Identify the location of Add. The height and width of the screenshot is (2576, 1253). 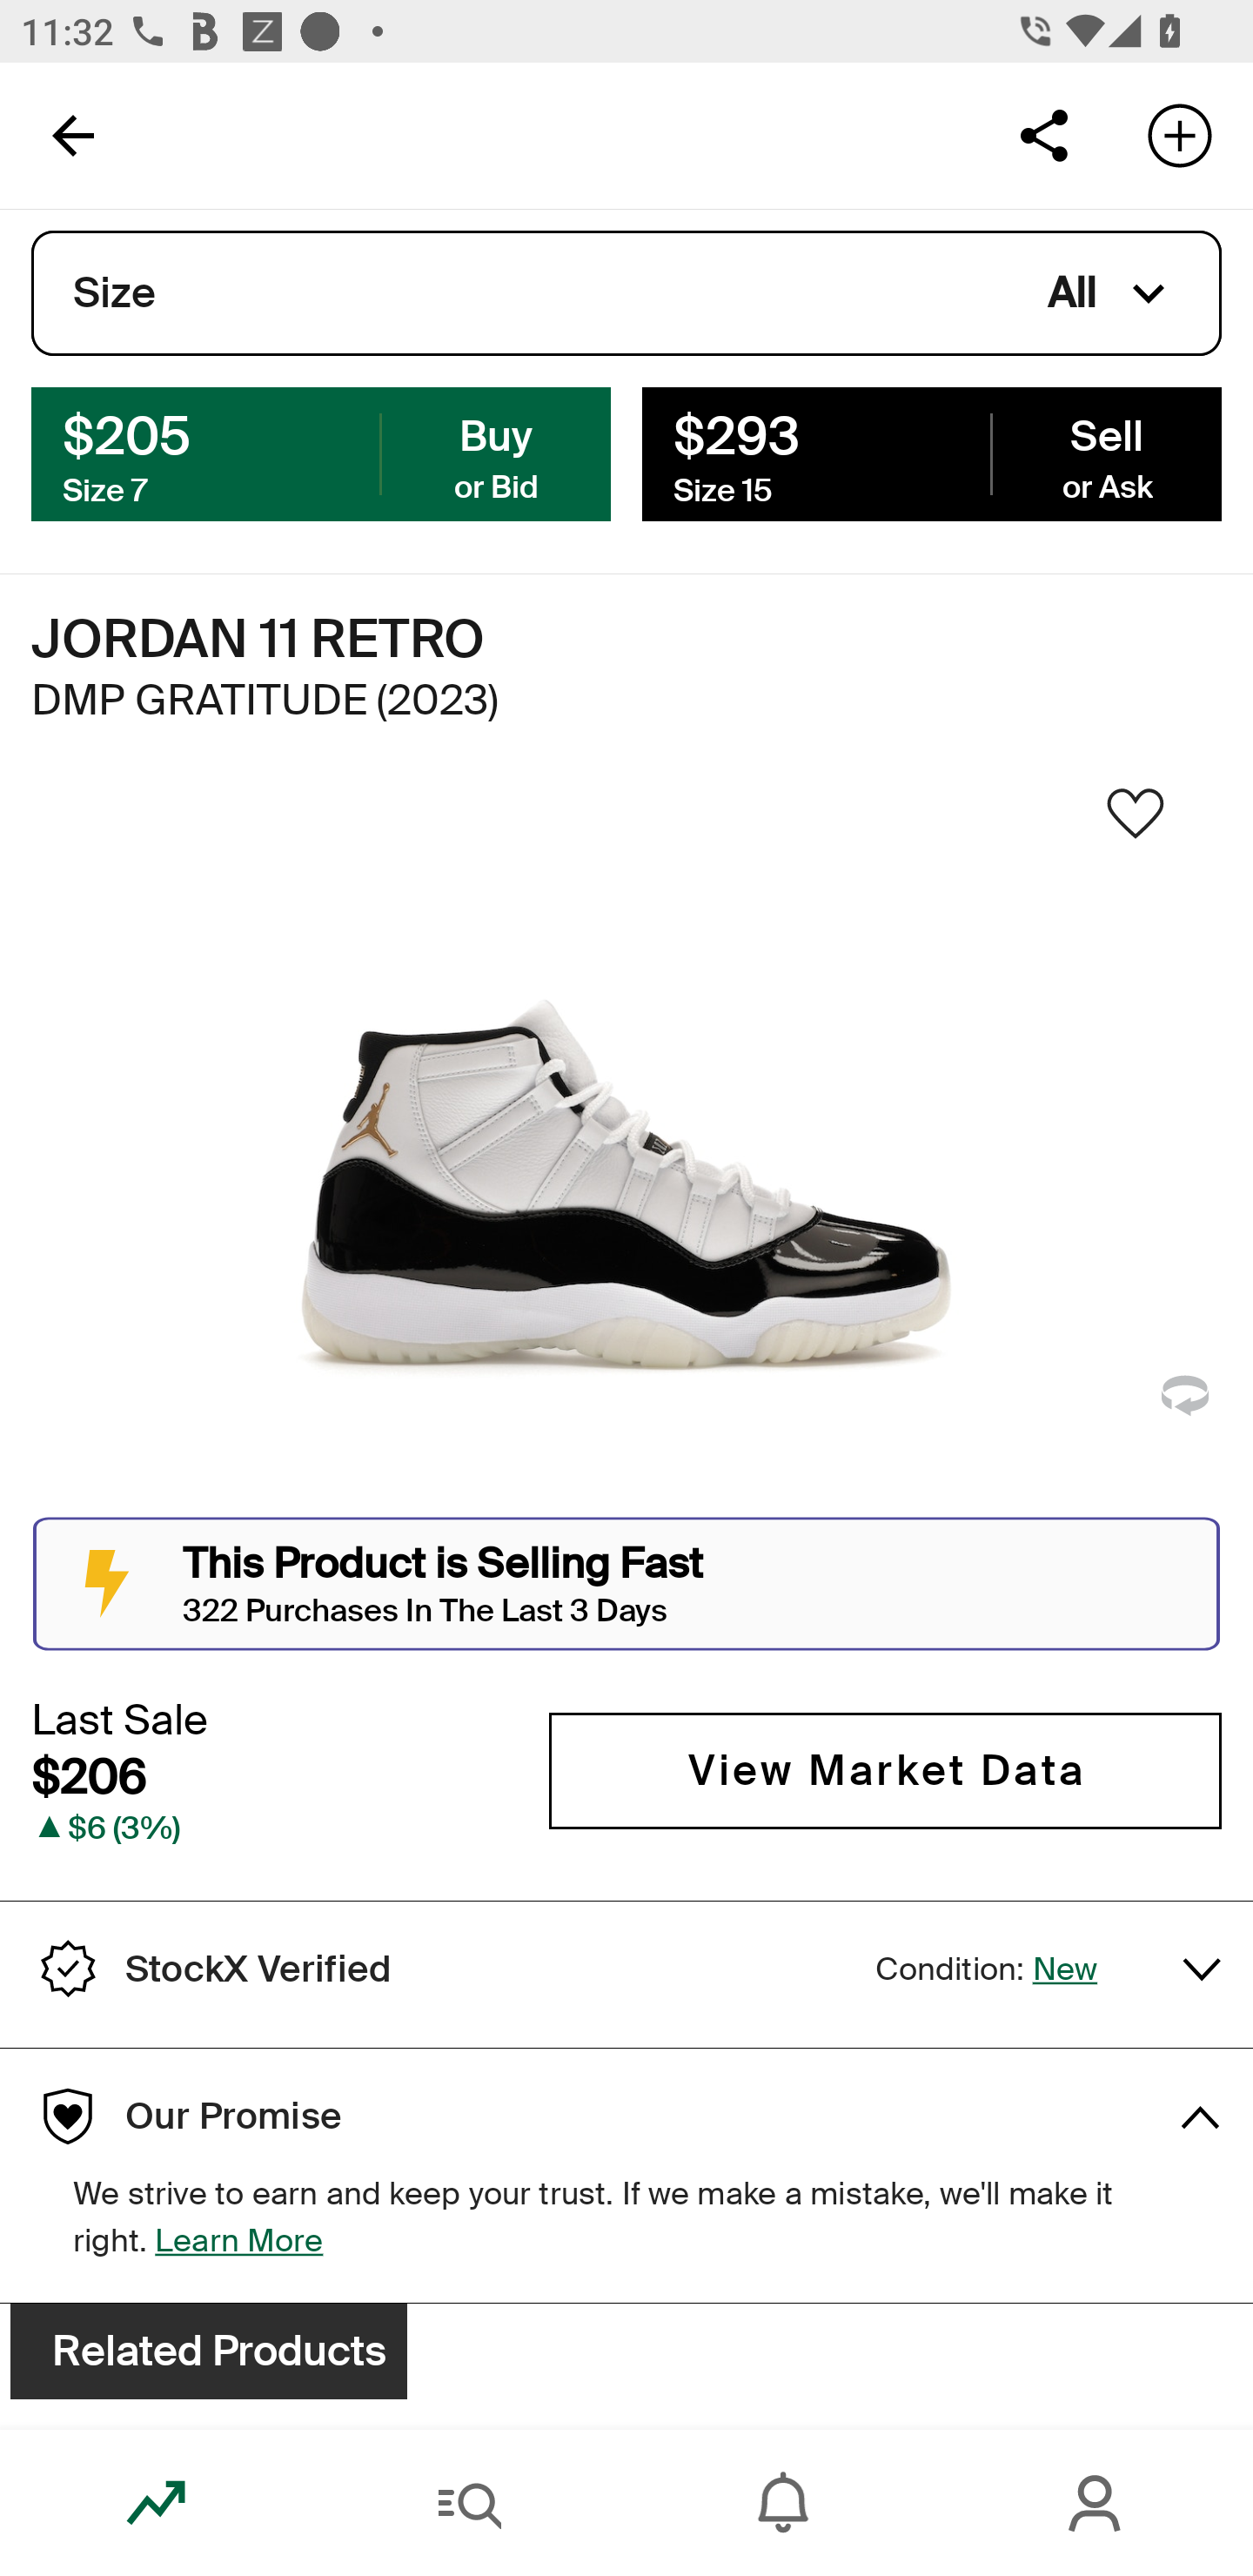
(1180, 134).